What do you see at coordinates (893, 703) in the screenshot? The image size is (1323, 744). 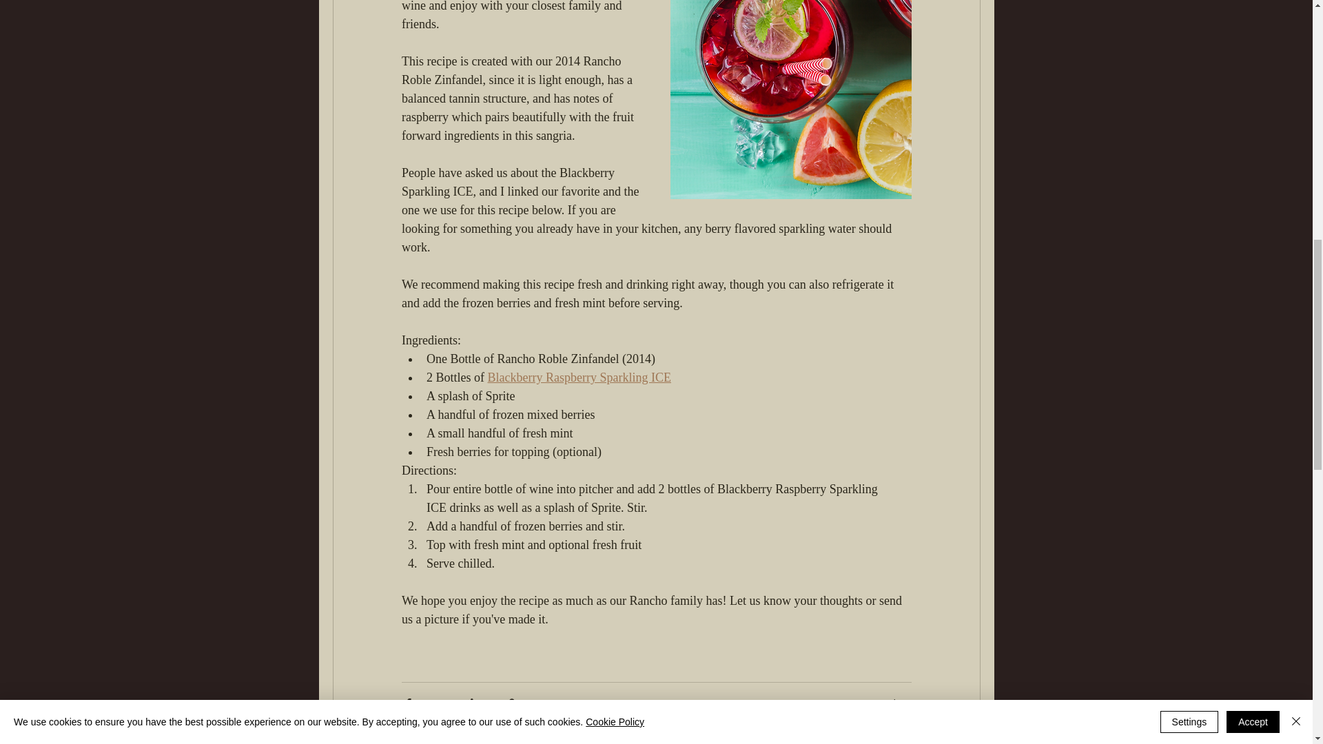 I see `Recipes` at bounding box center [893, 703].